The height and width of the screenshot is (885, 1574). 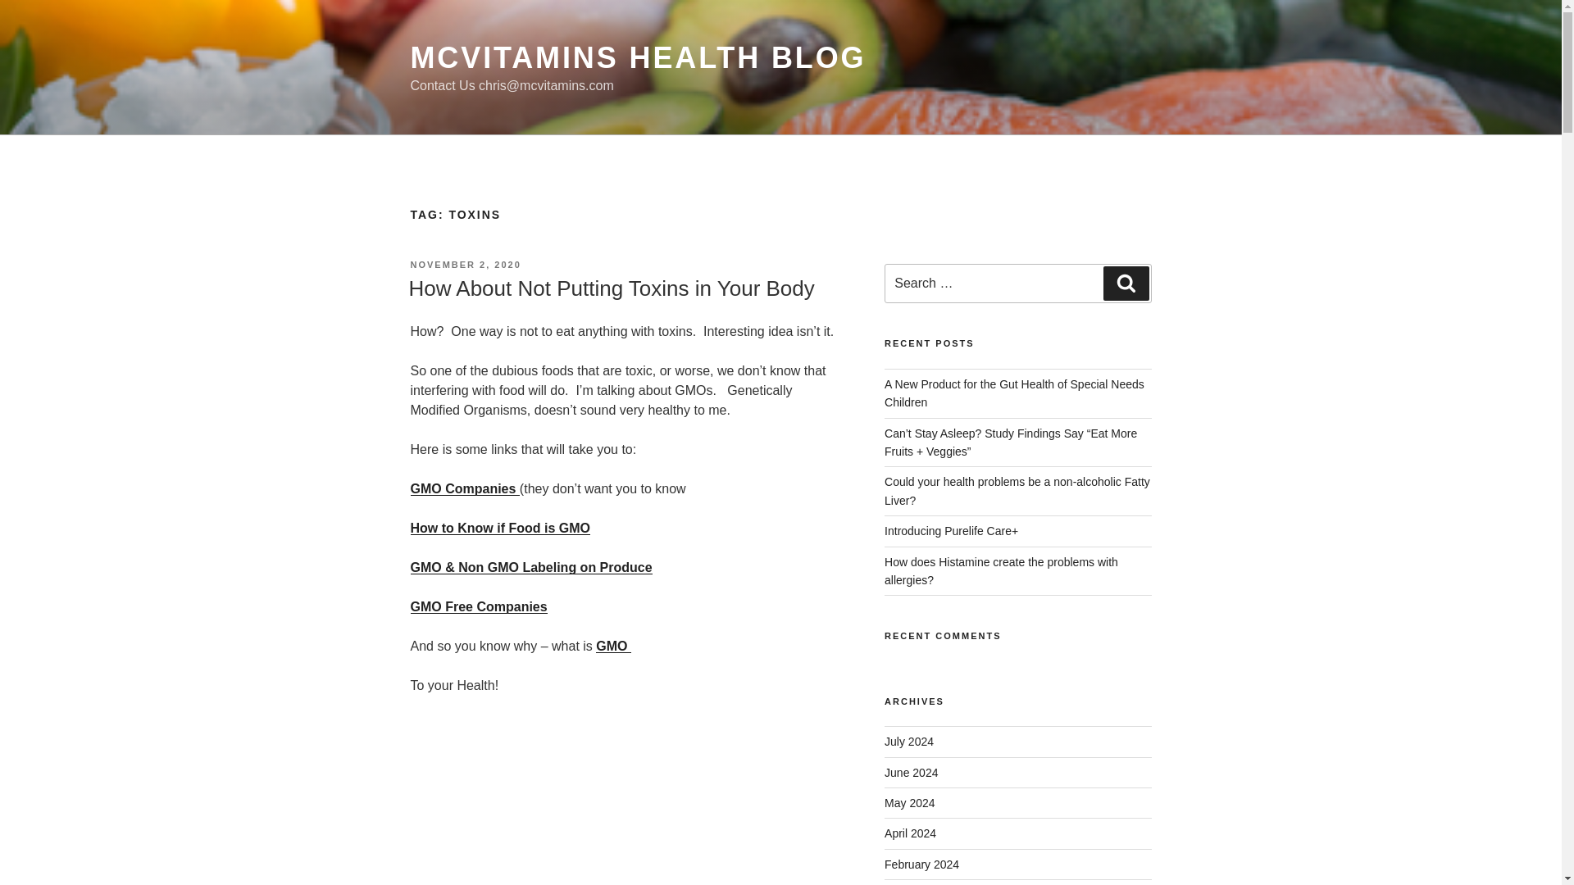 I want to click on MCVITAMINS HEALTH BLOG, so click(x=638, y=57).